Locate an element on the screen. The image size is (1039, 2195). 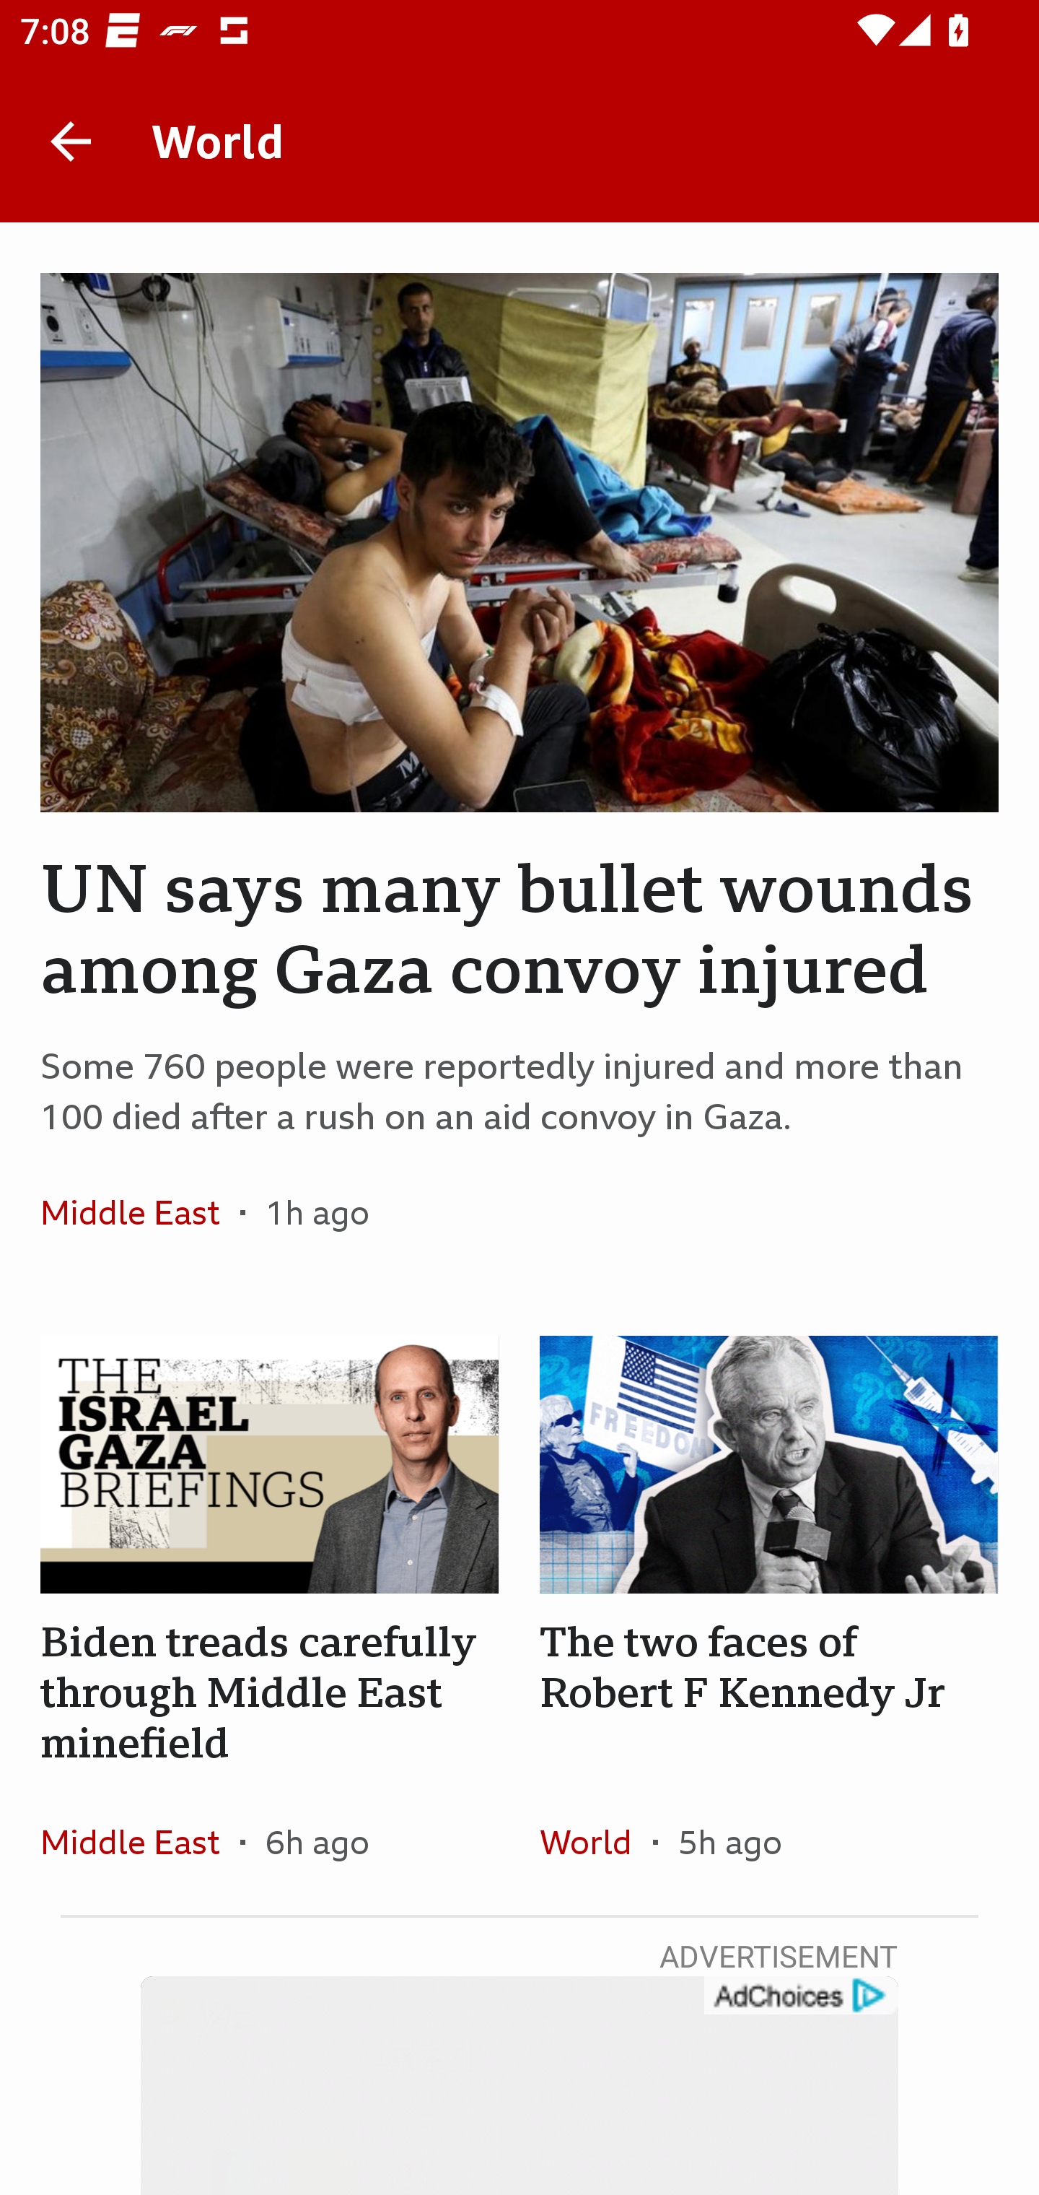
Video Player get?name=admarker-full-tl   is located at coordinates (519, 2085).